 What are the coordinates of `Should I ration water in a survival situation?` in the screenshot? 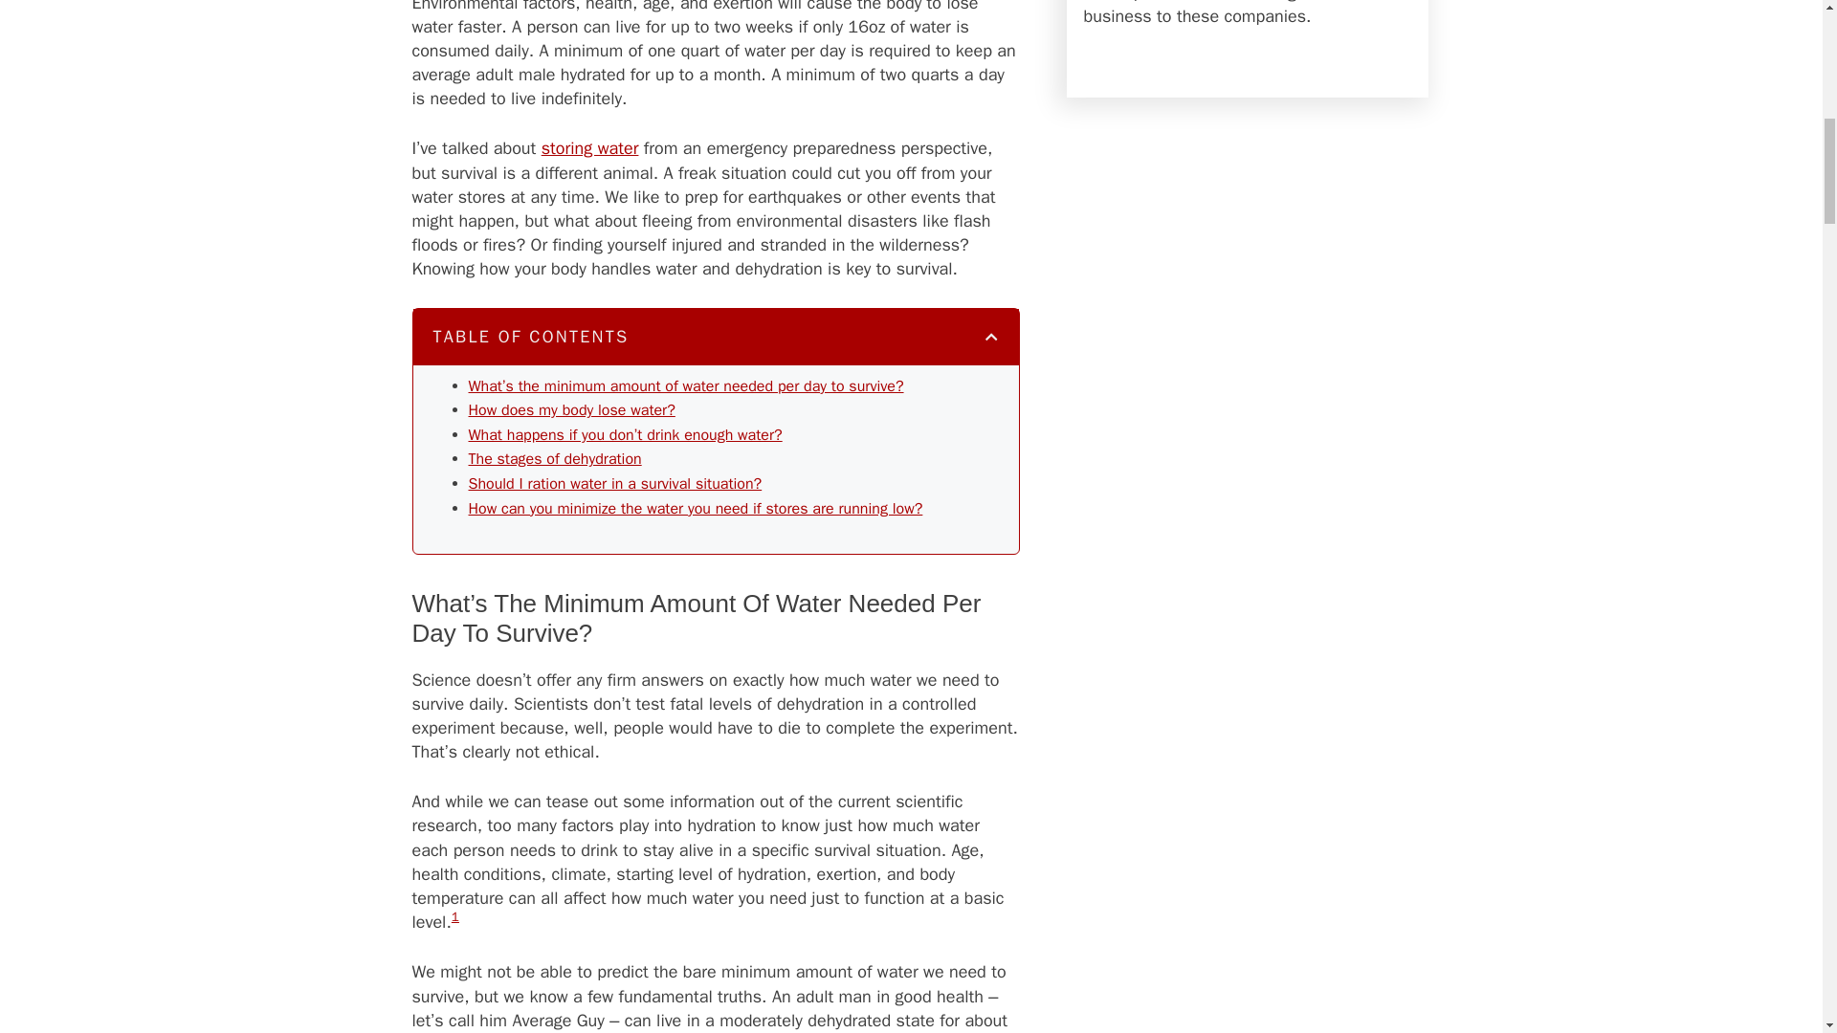 It's located at (614, 484).